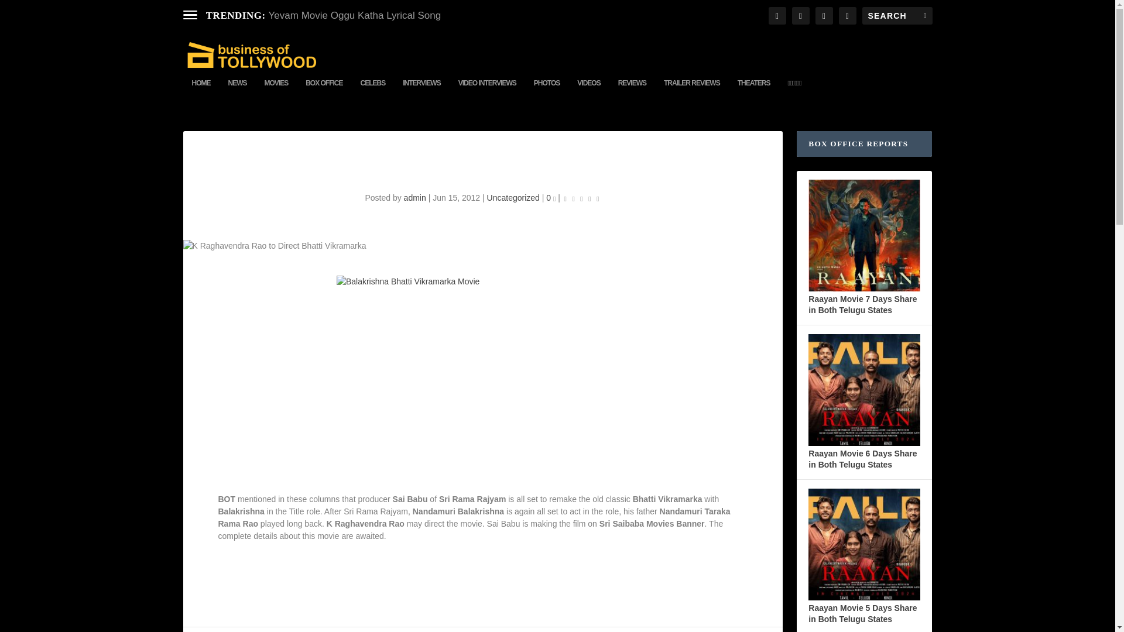  I want to click on REVIEWS, so click(632, 92).